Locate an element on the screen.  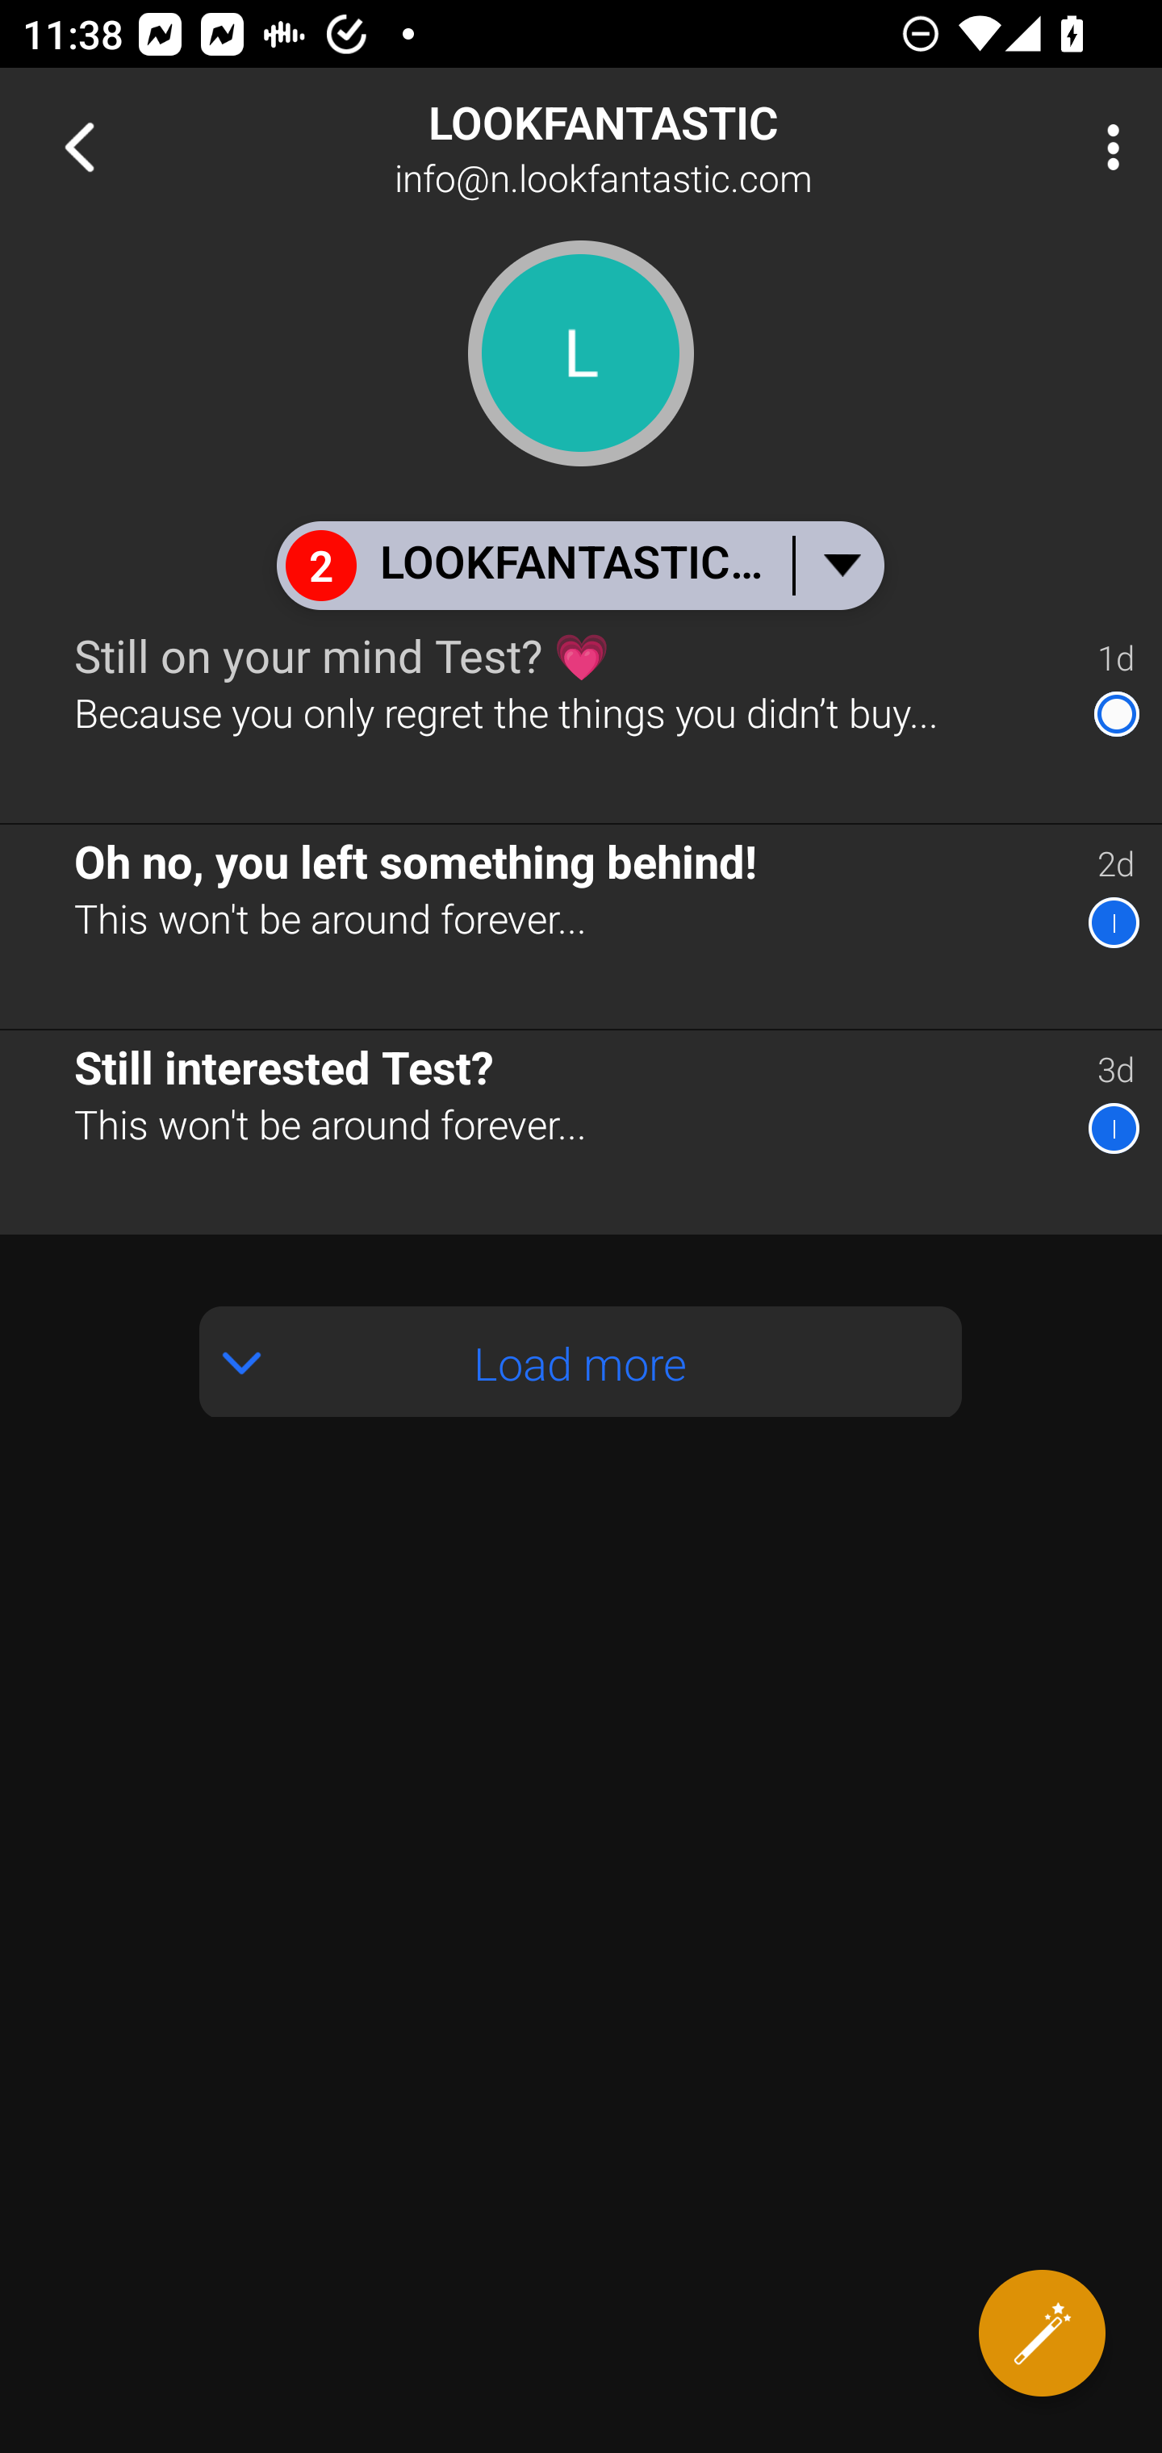
Navigate up is located at coordinates (79, 147).